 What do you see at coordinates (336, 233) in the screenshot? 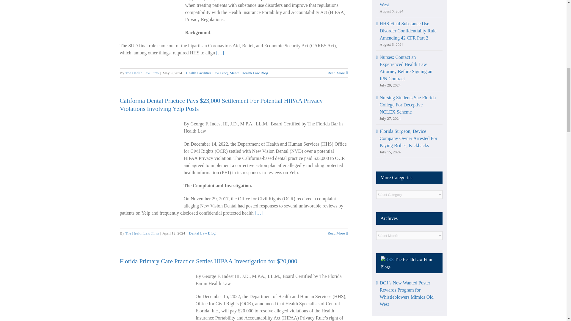
I see `Read More` at bounding box center [336, 233].